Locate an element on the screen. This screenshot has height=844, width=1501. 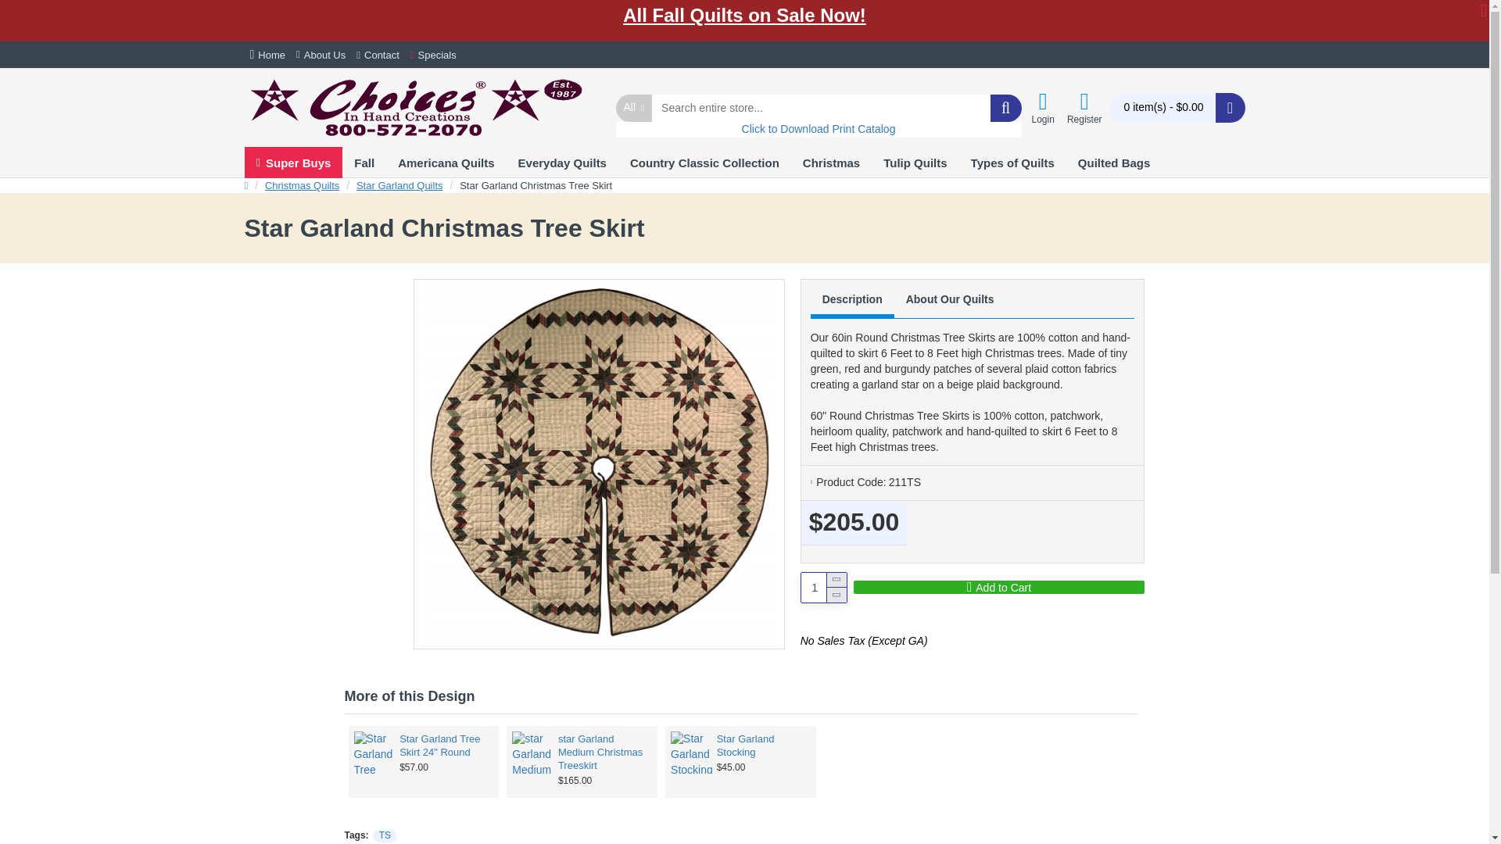
1 is located at coordinates (824, 588).